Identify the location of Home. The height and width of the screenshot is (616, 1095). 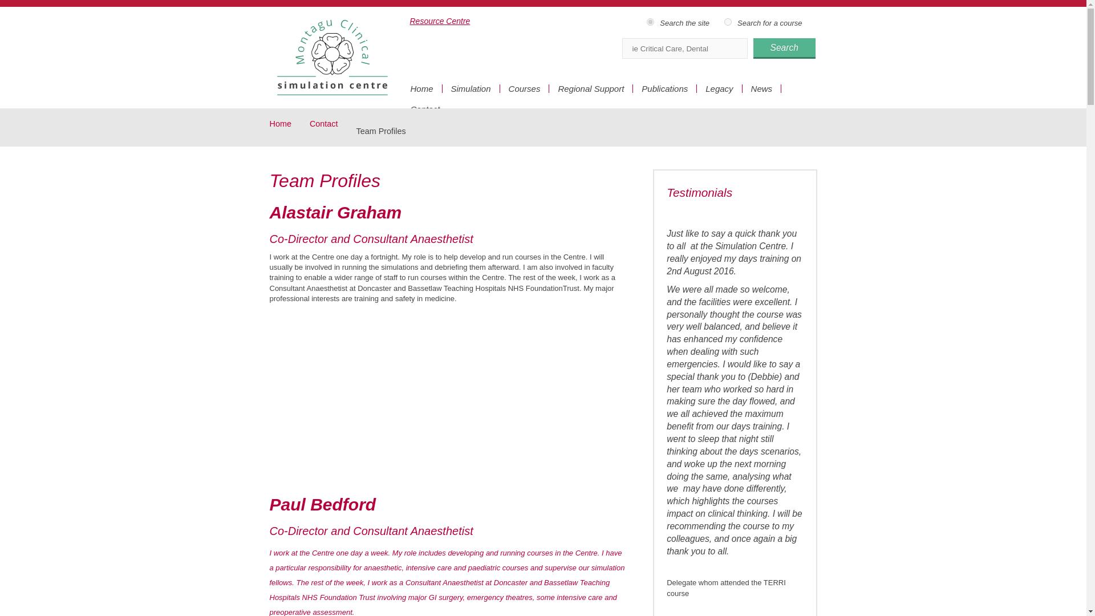
(289, 123).